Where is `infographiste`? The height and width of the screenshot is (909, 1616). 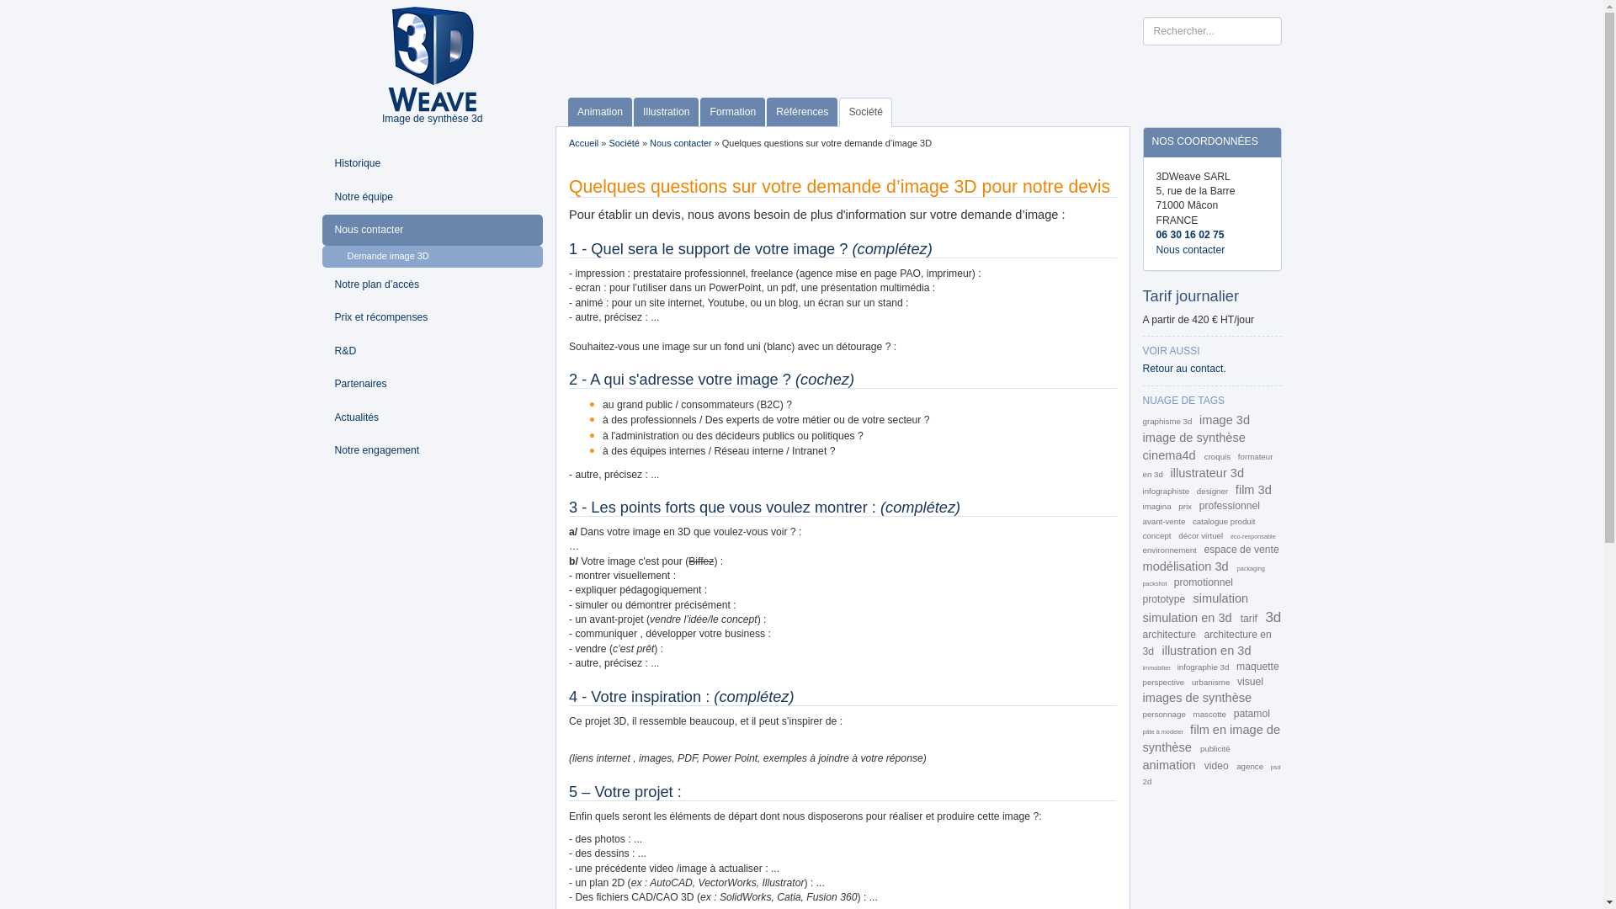
infographiste is located at coordinates (1167, 492).